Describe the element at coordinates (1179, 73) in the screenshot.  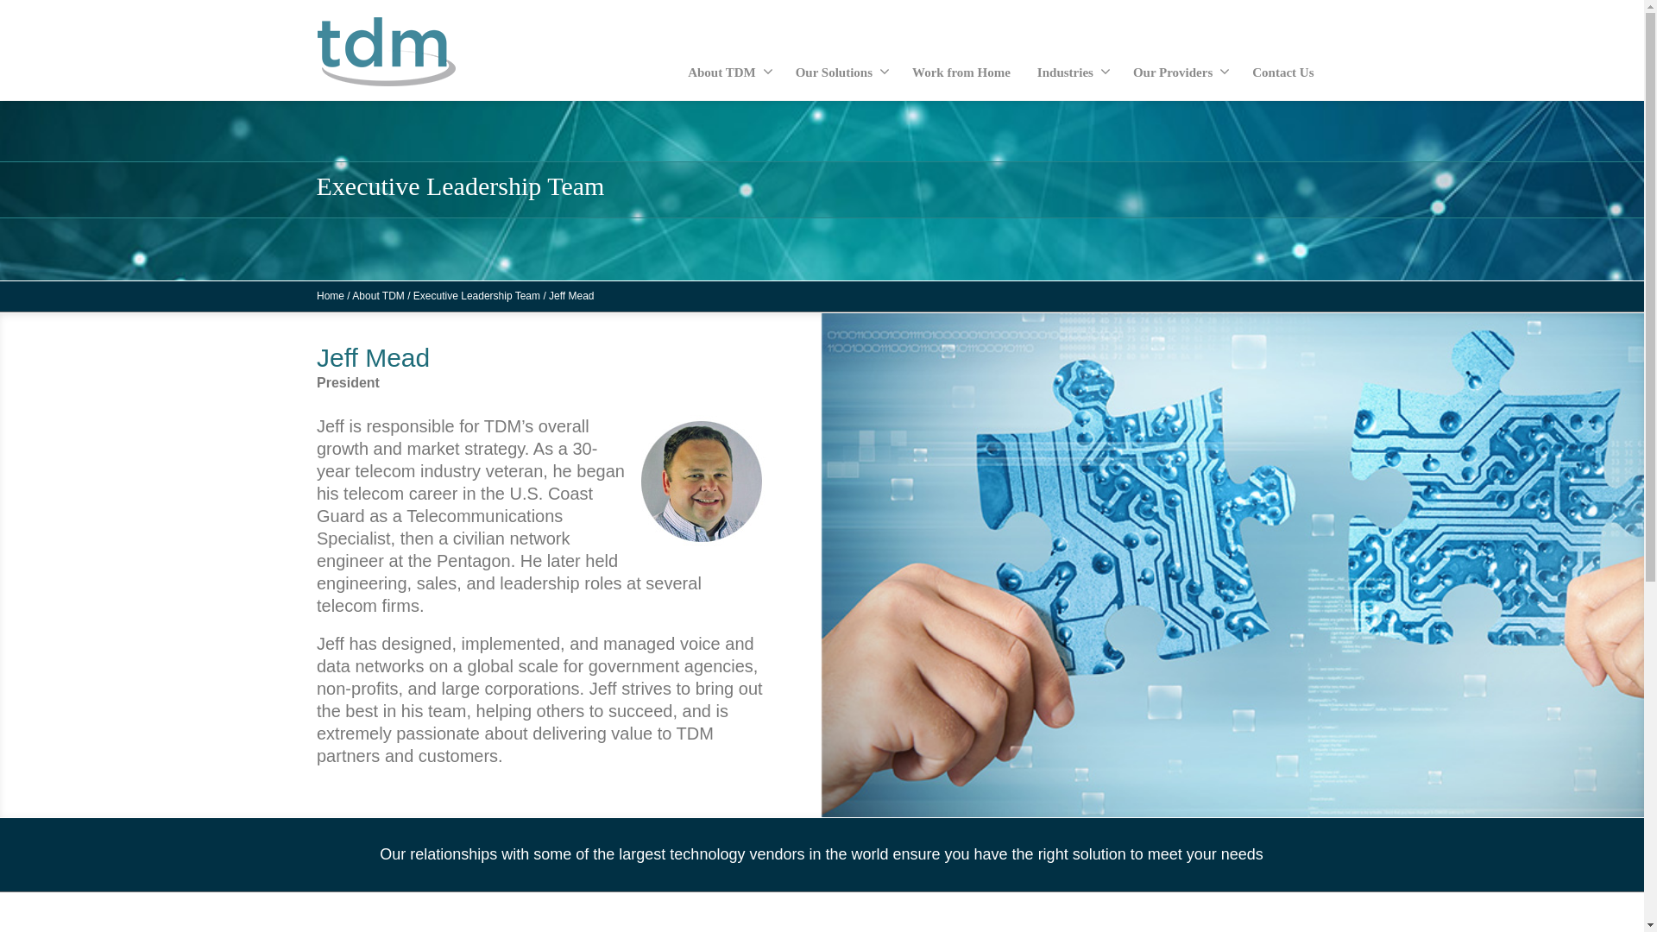
I see `Our Providers` at that location.